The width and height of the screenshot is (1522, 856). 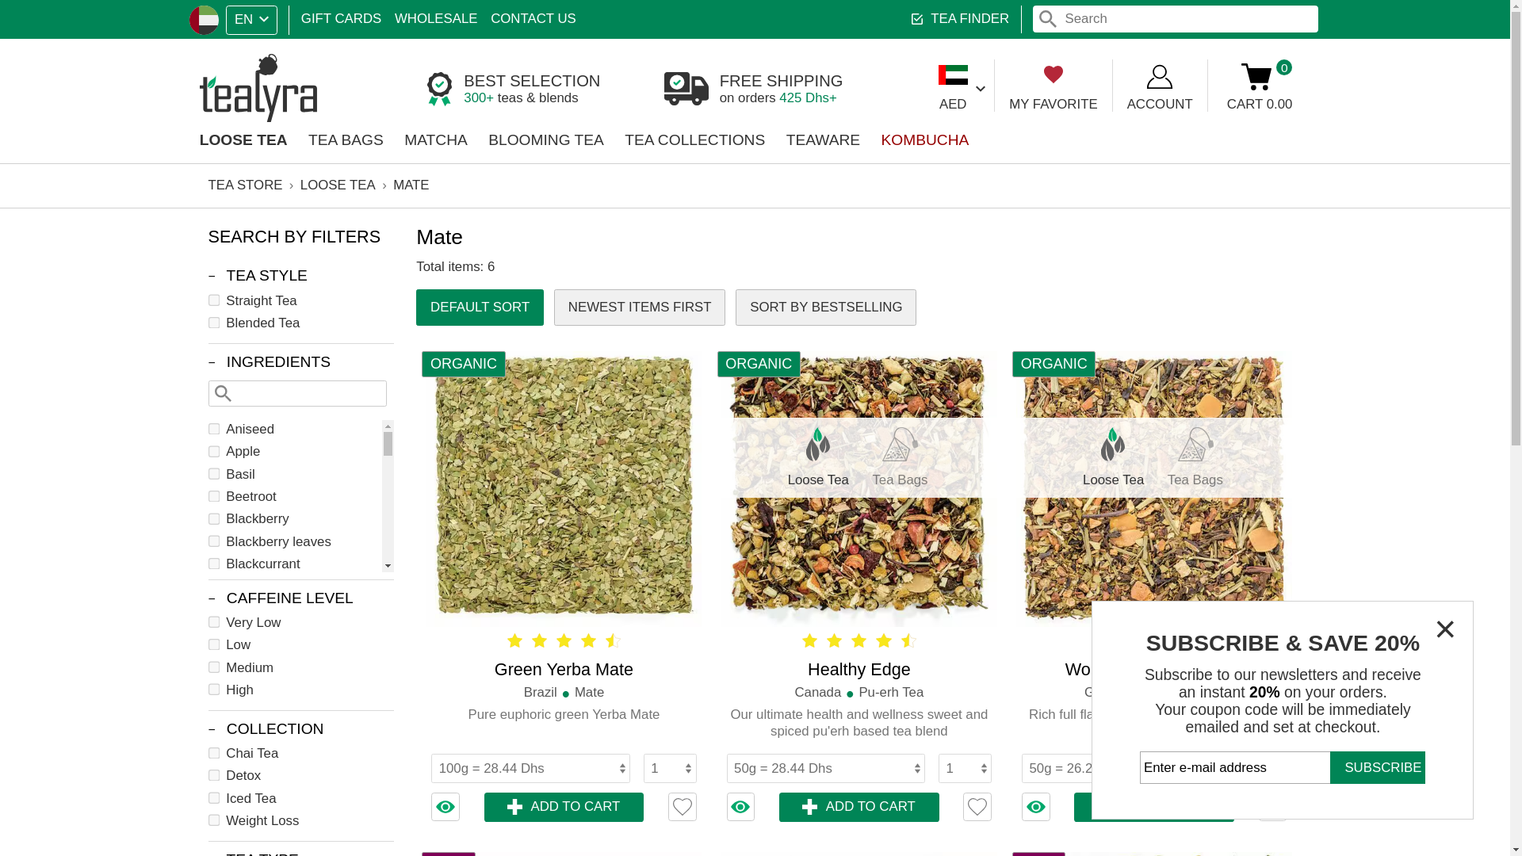 I want to click on 51, so click(x=178, y=507).